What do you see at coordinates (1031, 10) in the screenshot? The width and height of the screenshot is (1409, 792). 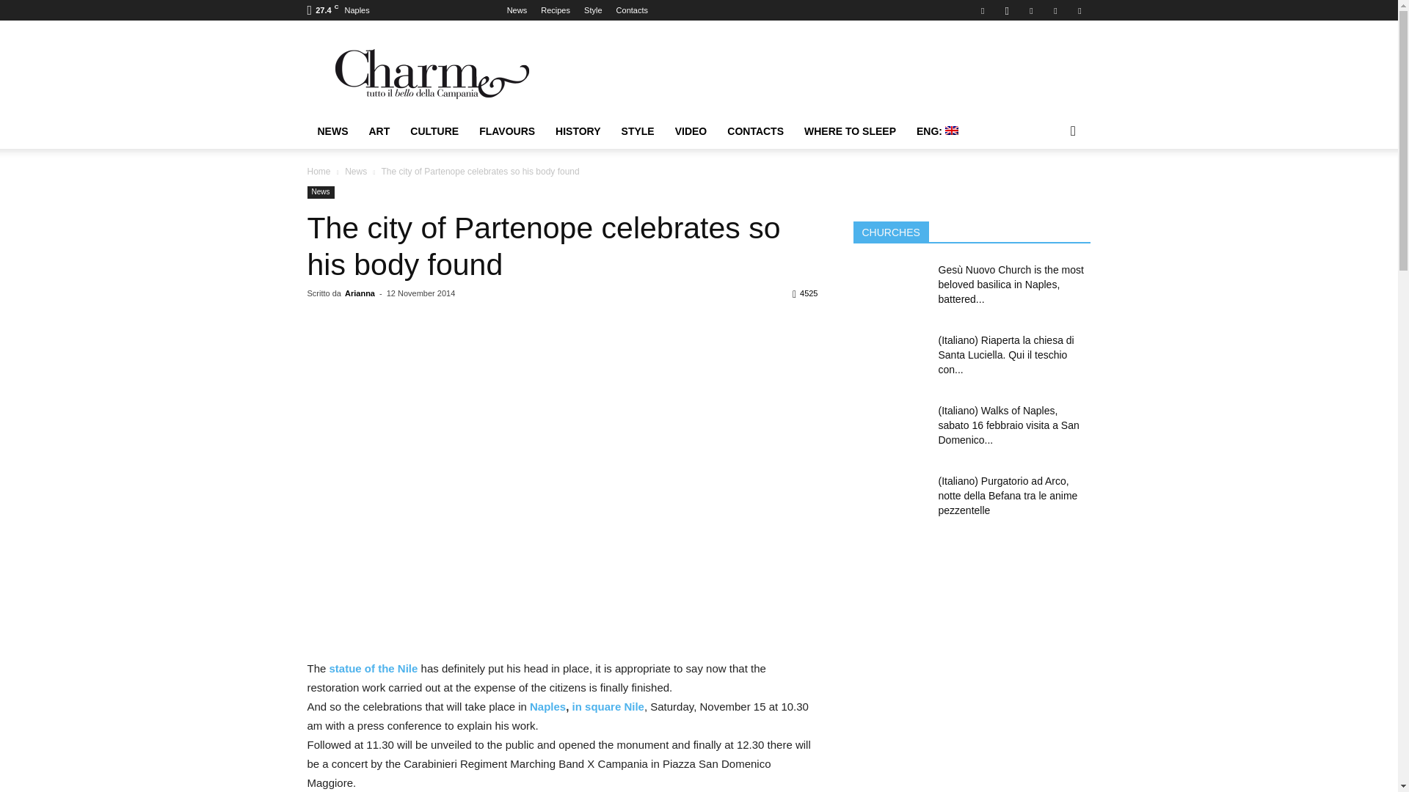 I see `Pinterest` at bounding box center [1031, 10].